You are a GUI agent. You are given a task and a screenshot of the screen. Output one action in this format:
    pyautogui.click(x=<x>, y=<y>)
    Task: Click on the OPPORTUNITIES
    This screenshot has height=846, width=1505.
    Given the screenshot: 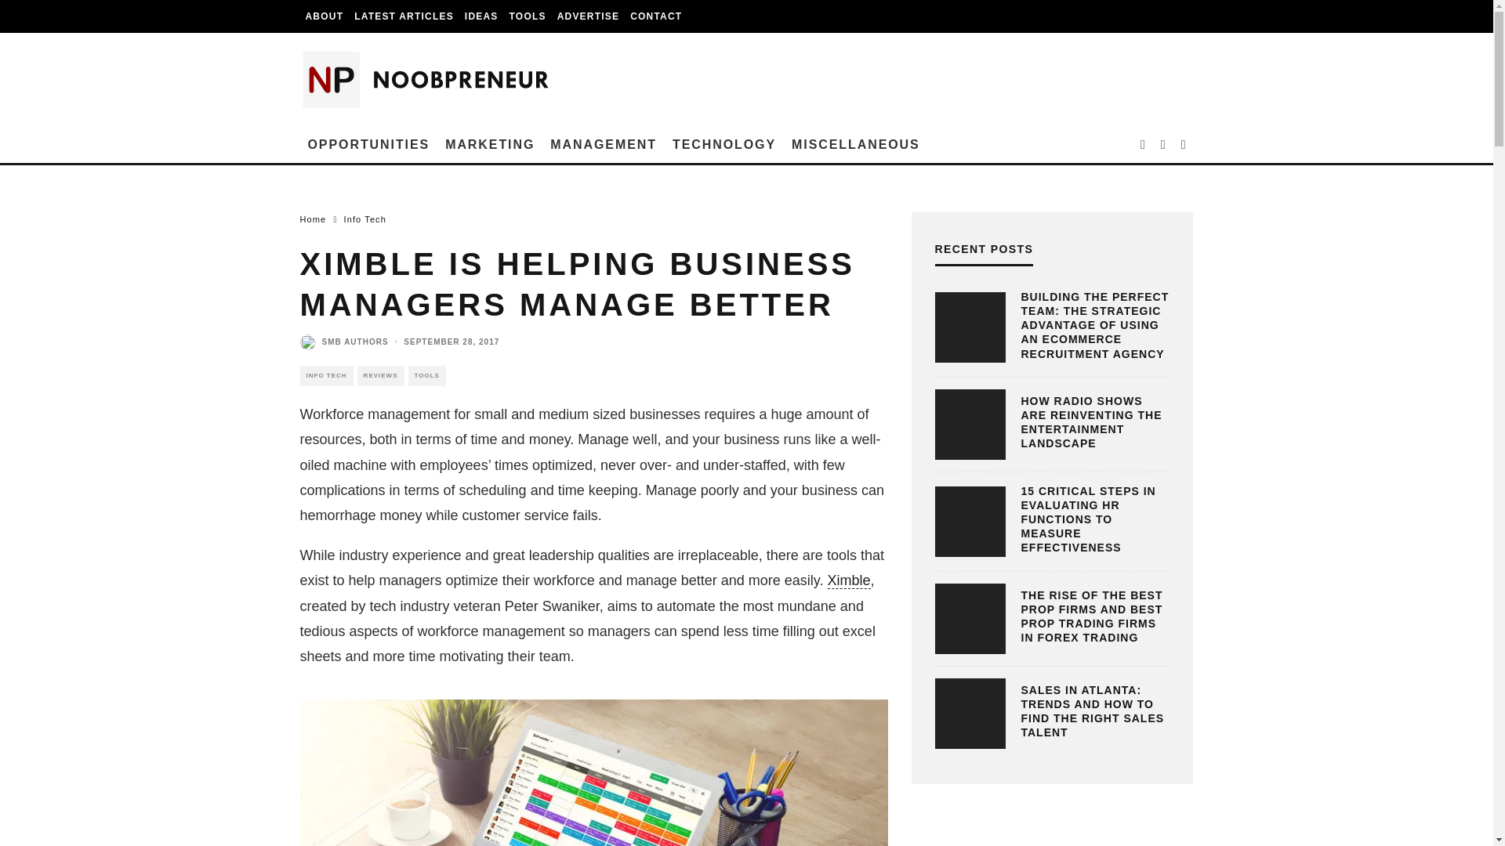 What is the action you would take?
    pyautogui.click(x=368, y=145)
    